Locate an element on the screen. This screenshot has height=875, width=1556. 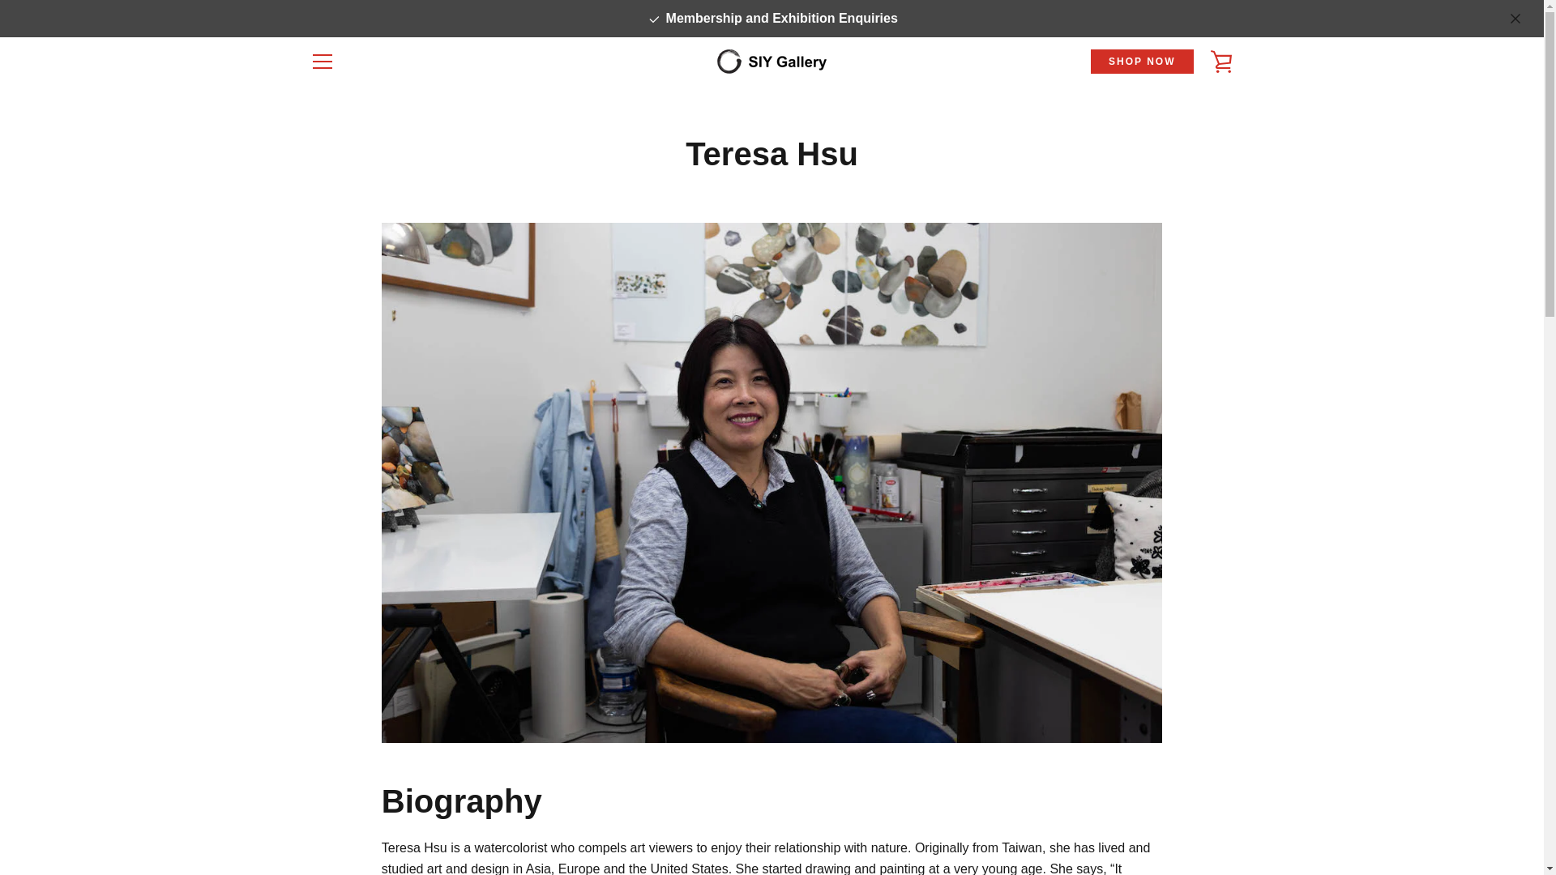
PayPal is located at coordinates (1220, 806).